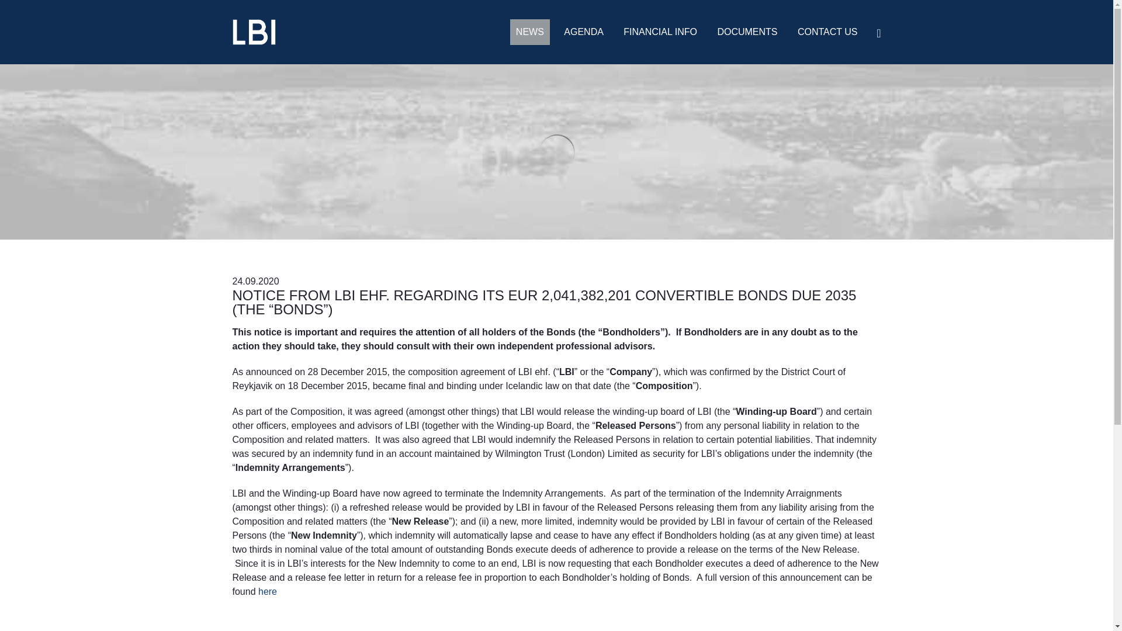  What do you see at coordinates (583, 32) in the screenshot?
I see `AGENDA` at bounding box center [583, 32].